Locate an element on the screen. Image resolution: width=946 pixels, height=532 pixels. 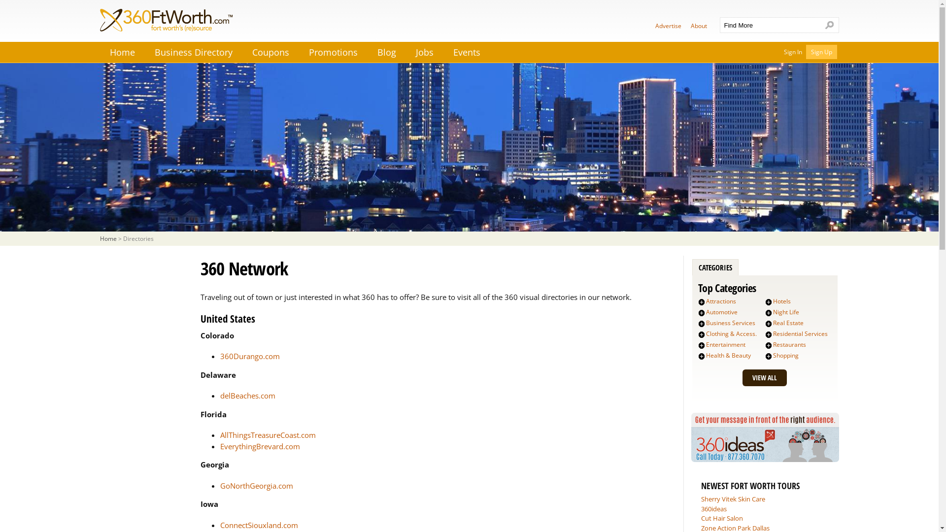
Restaurants is located at coordinates (789, 345).